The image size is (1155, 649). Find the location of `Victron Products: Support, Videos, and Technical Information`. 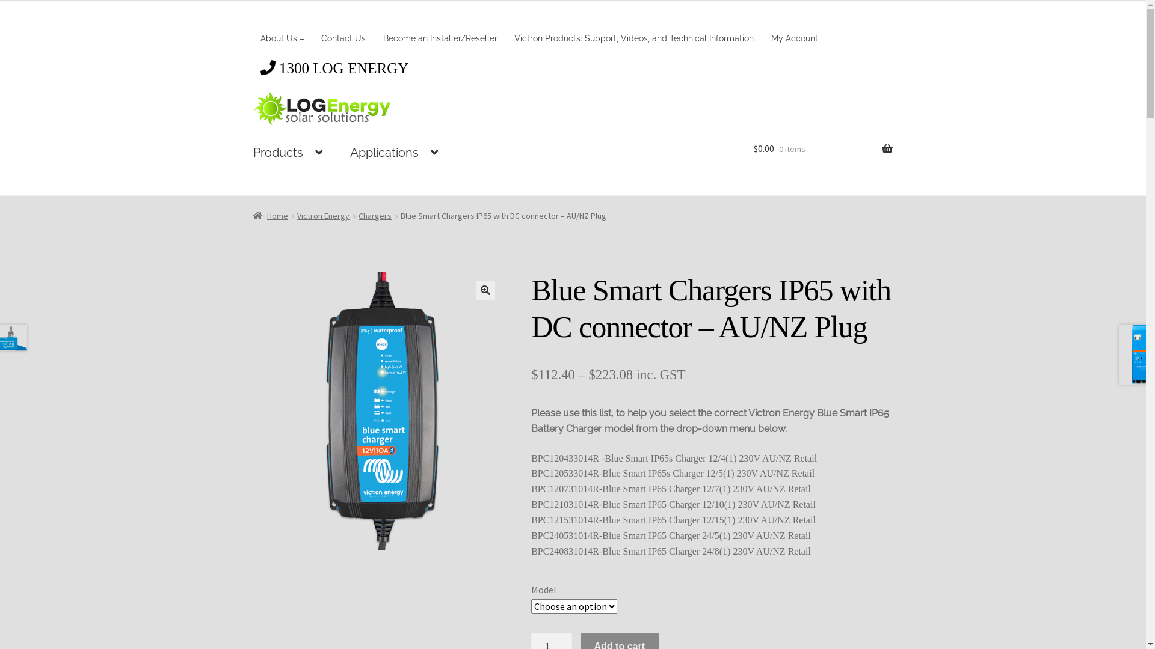

Victron Products: Support, Videos, and Technical Information is located at coordinates (634, 38).